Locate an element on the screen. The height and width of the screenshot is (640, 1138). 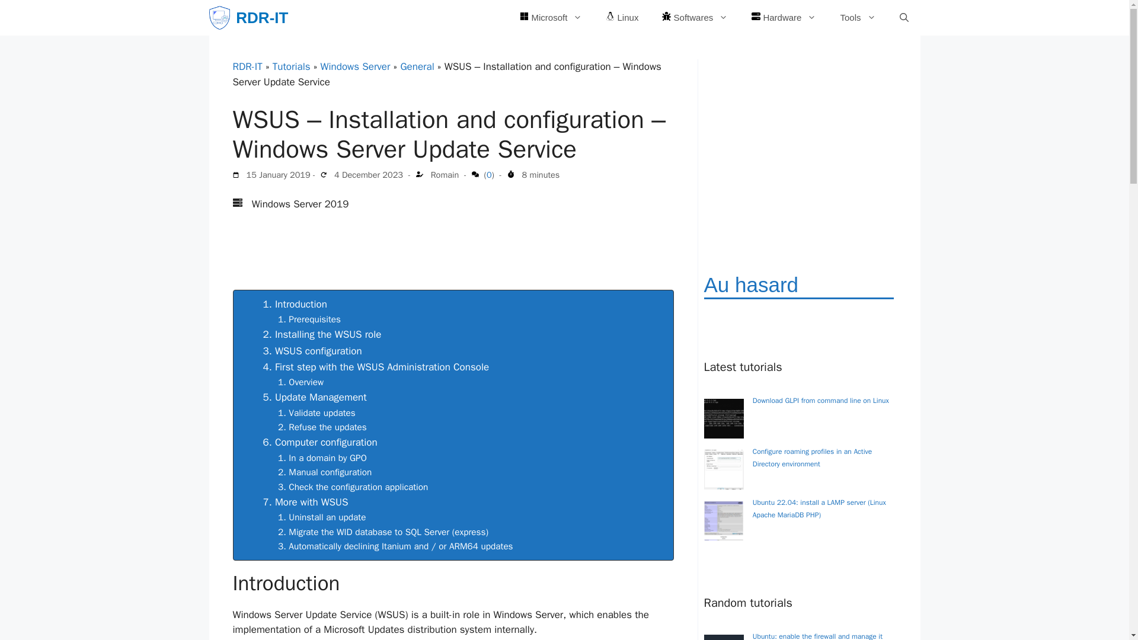
WSUS configuration is located at coordinates (318, 351).